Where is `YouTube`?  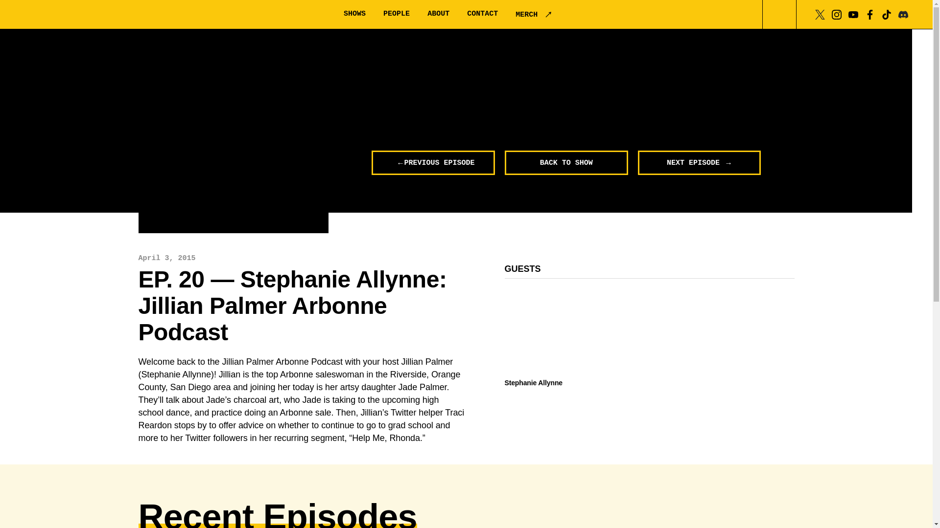
YouTube is located at coordinates (853, 14).